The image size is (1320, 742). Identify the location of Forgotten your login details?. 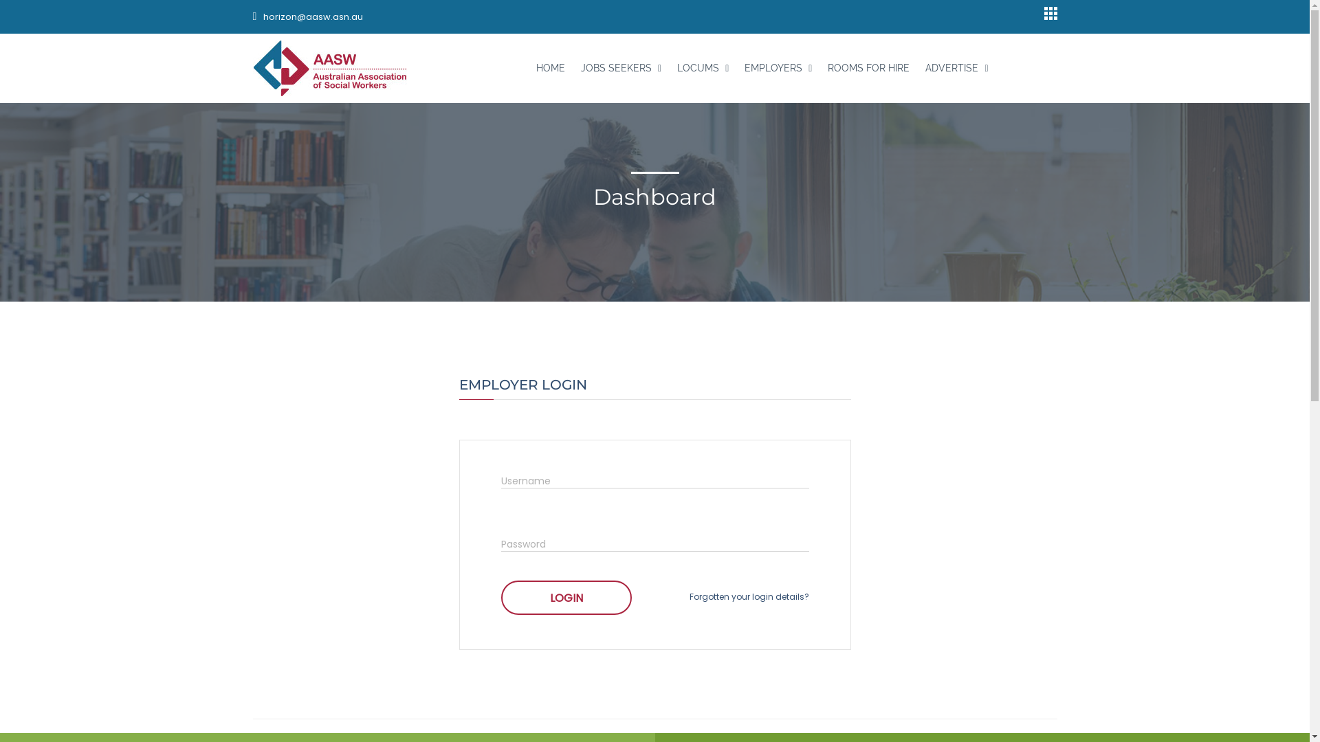
(749, 596).